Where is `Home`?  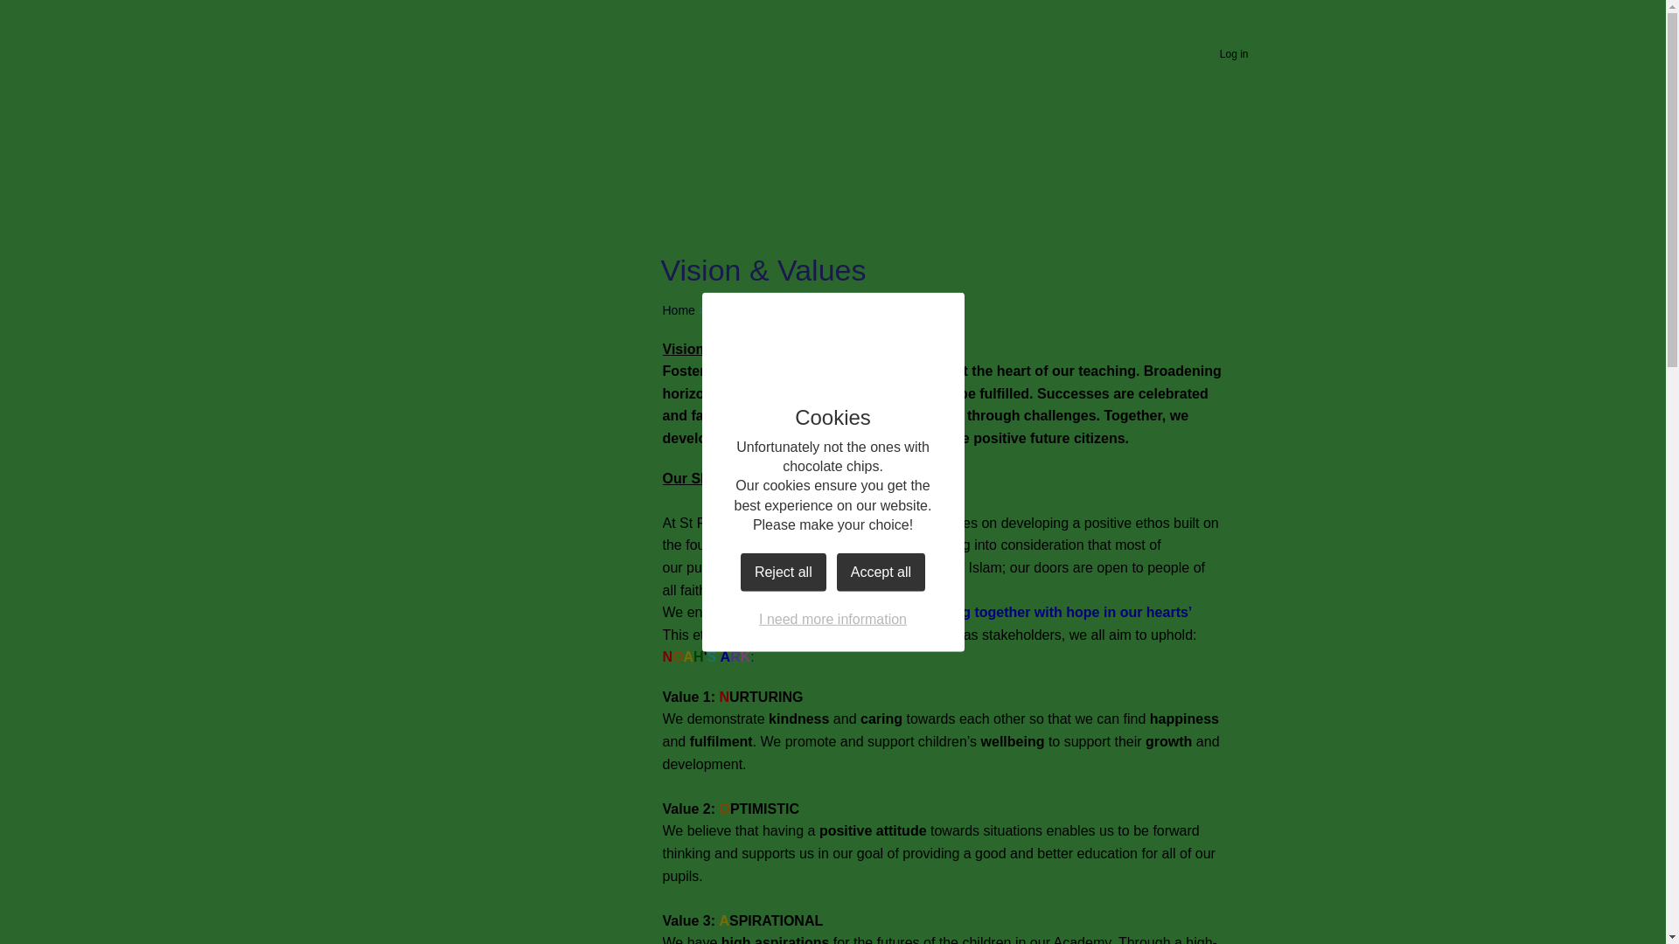 Home is located at coordinates (679, 309).